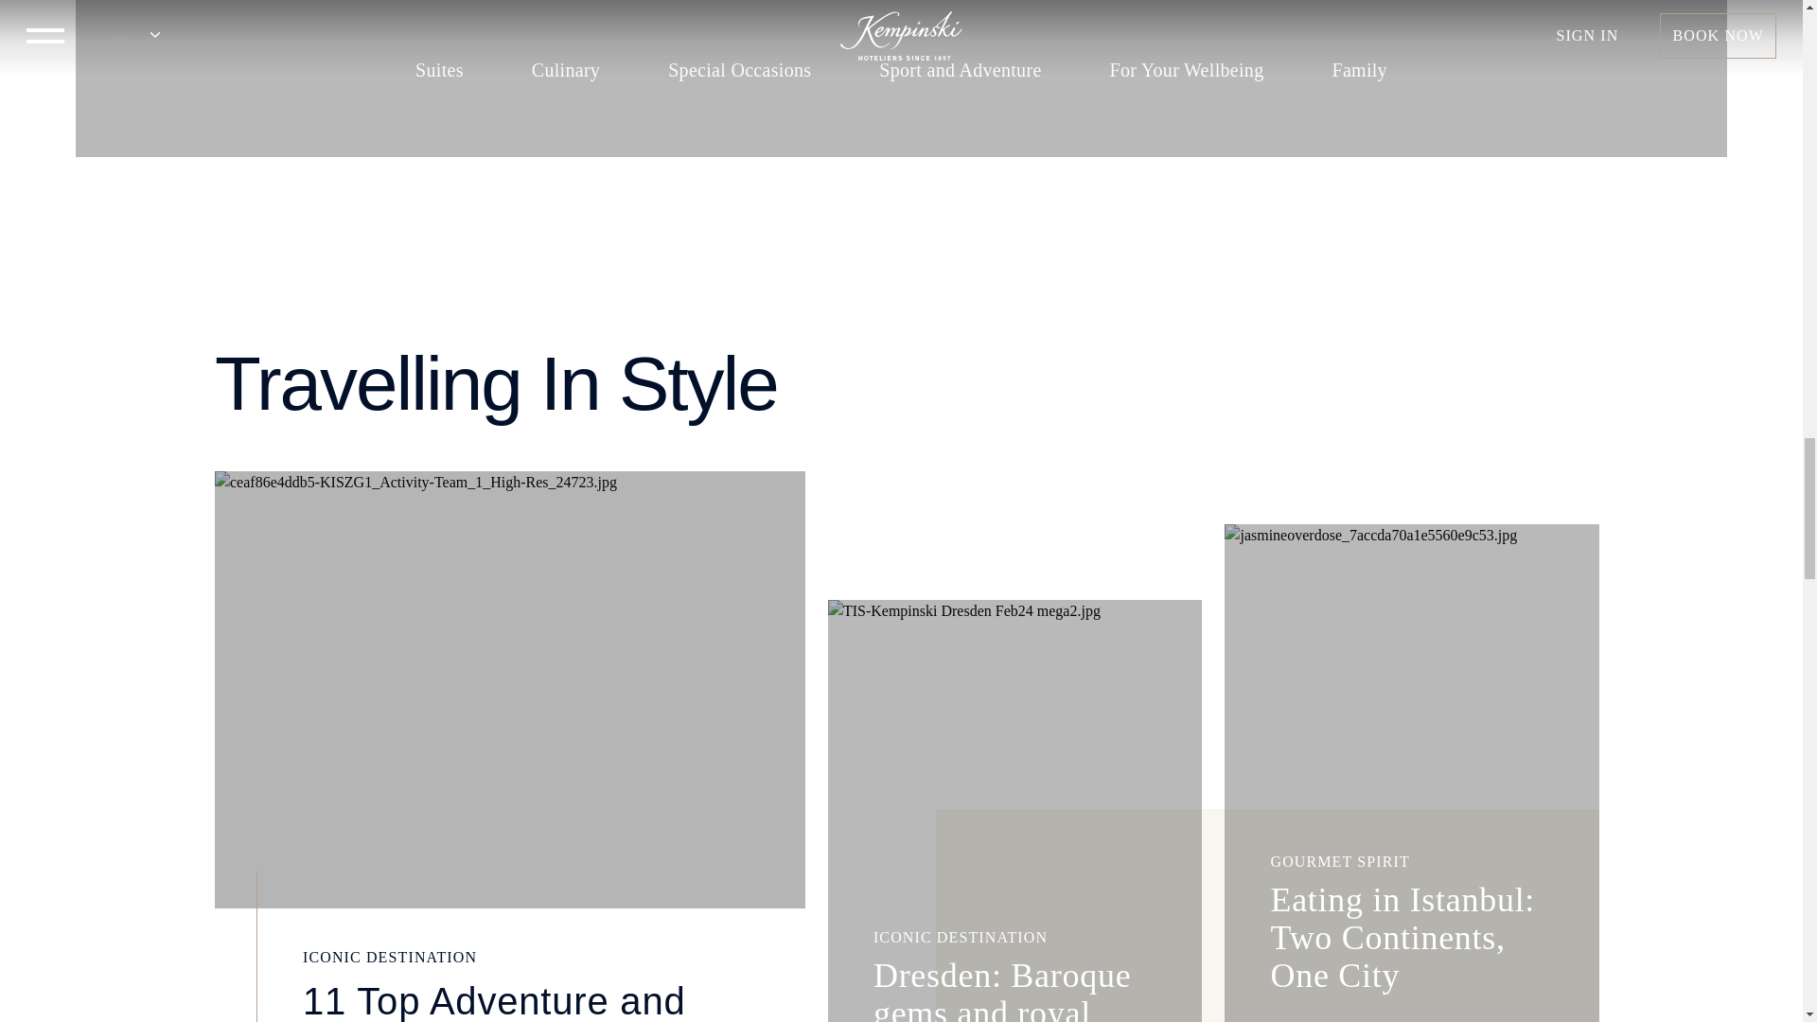 This screenshot has width=1817, height=1022. What do you see at coordinates (439, 70) in the screenshot?
I see `Suites` at bounding box center [439, 70].